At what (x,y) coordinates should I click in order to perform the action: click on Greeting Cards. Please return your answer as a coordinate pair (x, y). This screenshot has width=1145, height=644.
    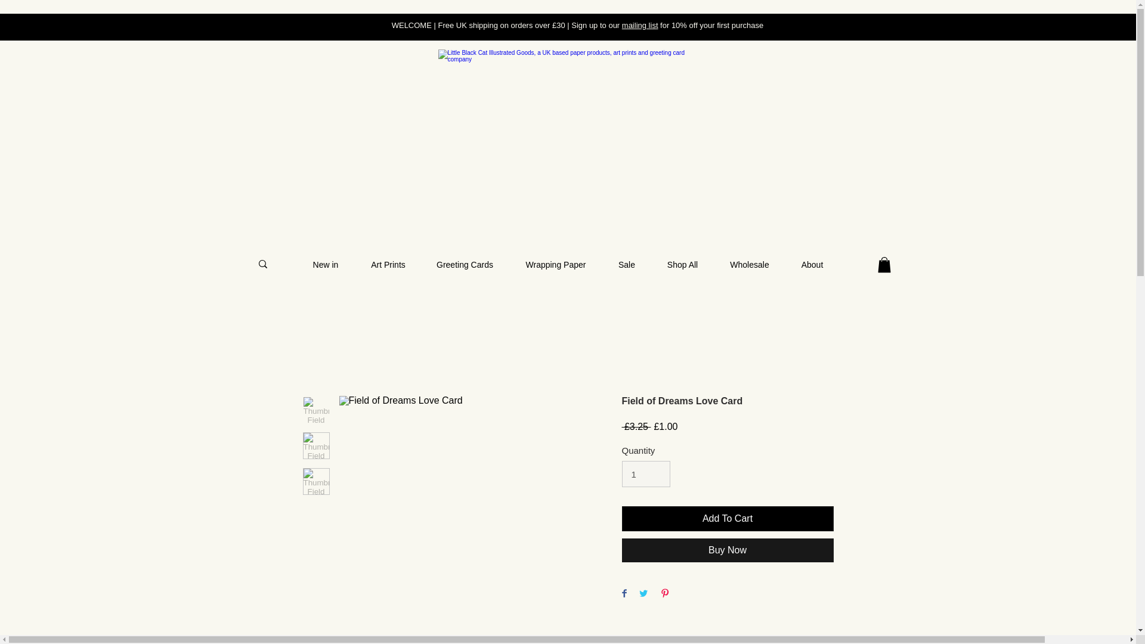
    Looking at the image, I should click on (465, 265).